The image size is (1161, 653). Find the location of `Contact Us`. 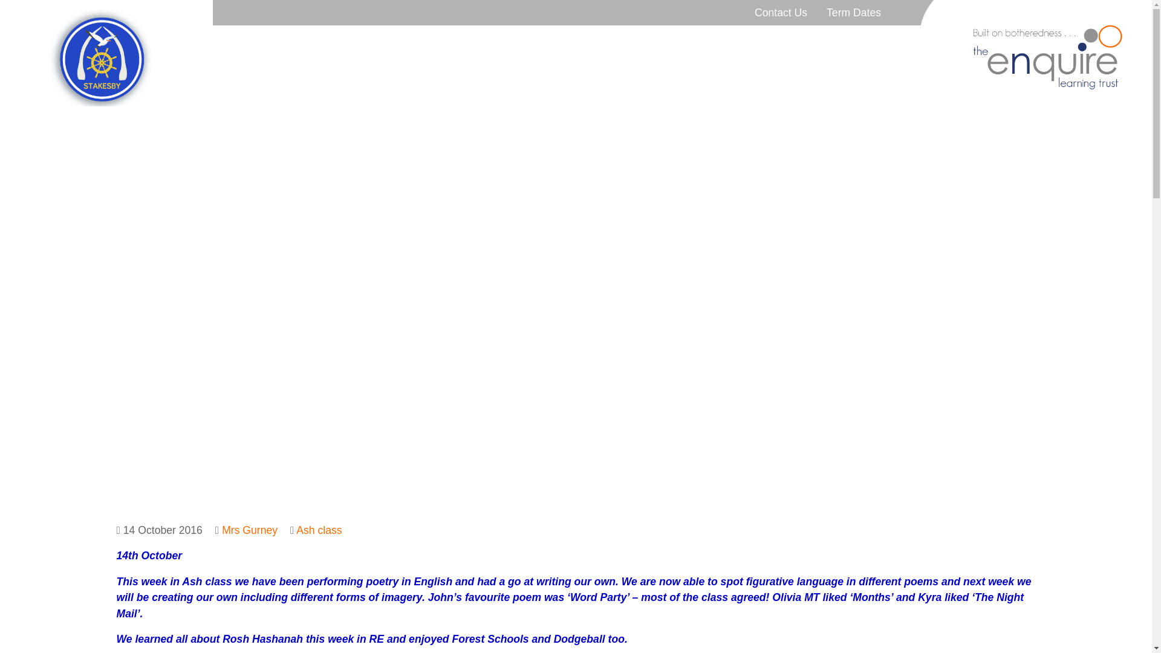

Contact Us is located at coordinates (781, 13).